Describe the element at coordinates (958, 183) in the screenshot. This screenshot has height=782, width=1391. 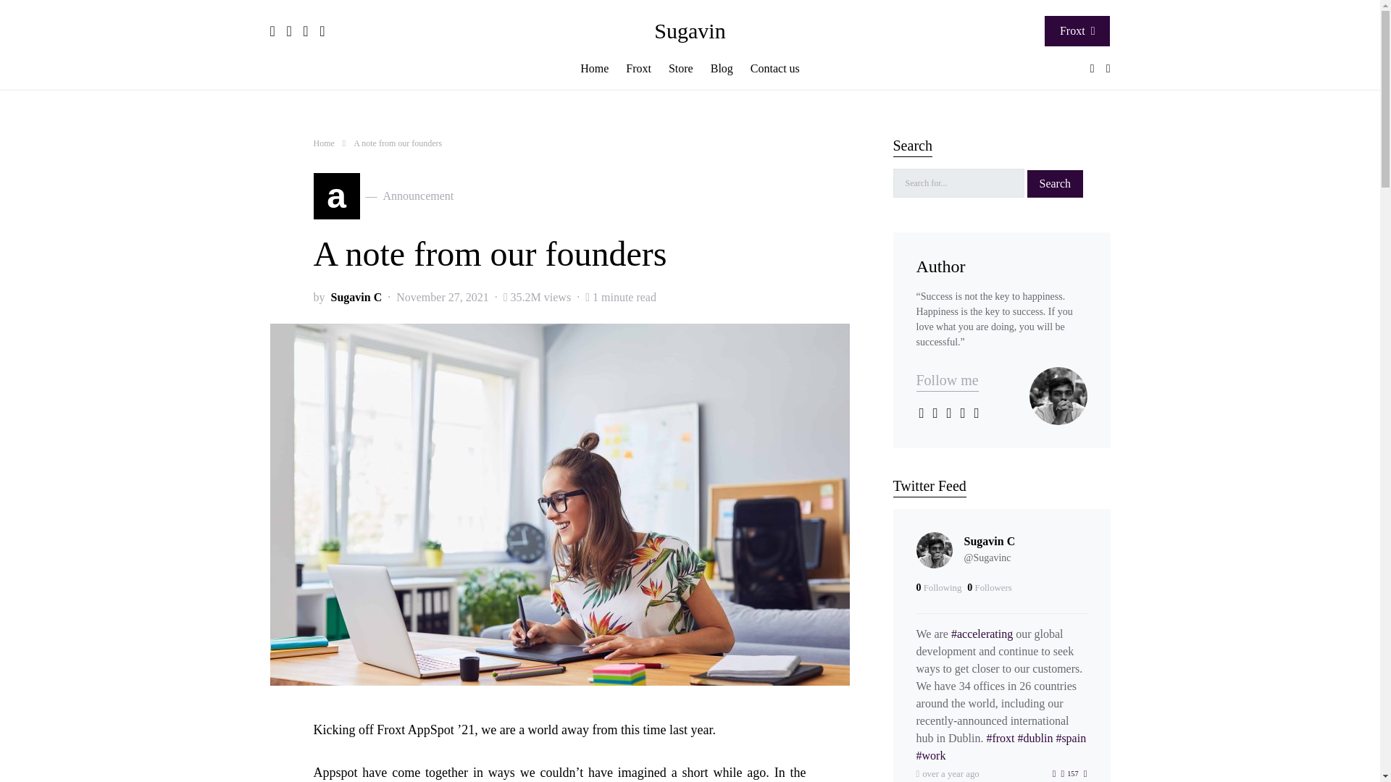
I see `Search for...` at that location.